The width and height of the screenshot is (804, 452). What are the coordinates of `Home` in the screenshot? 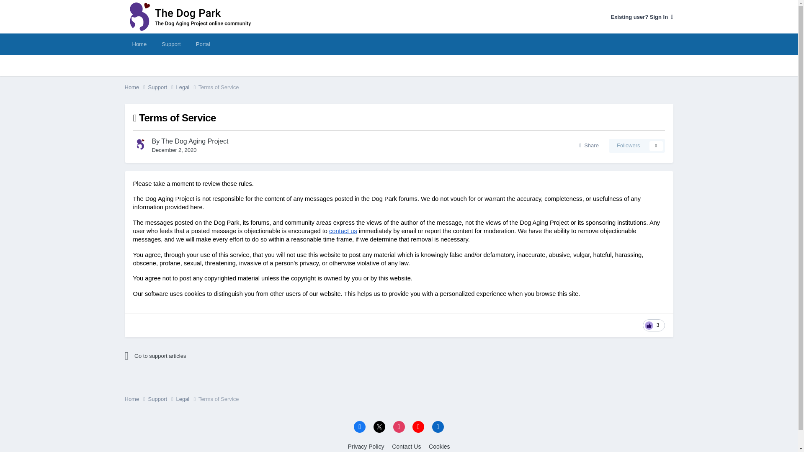 It's located at (136, 87).